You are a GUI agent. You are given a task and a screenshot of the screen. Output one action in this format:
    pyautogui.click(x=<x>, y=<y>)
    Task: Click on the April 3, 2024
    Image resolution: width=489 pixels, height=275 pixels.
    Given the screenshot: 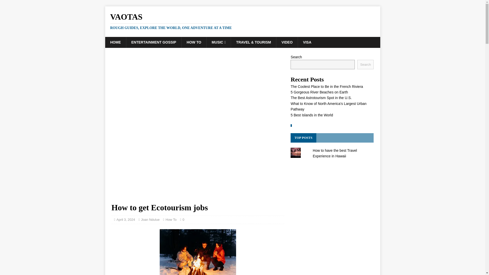 What is the action you would take?
    pyautogui.click(x=125, y=219)
    